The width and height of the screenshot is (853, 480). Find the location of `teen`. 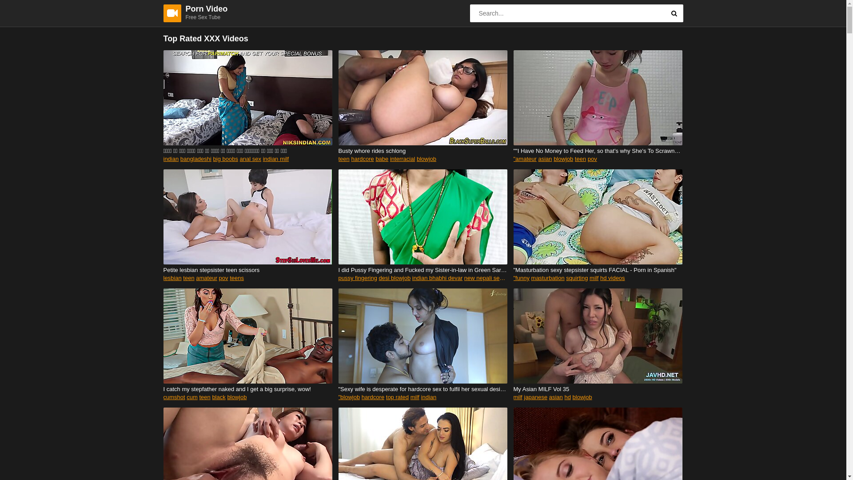

teen is located at coordinates (344, 159).